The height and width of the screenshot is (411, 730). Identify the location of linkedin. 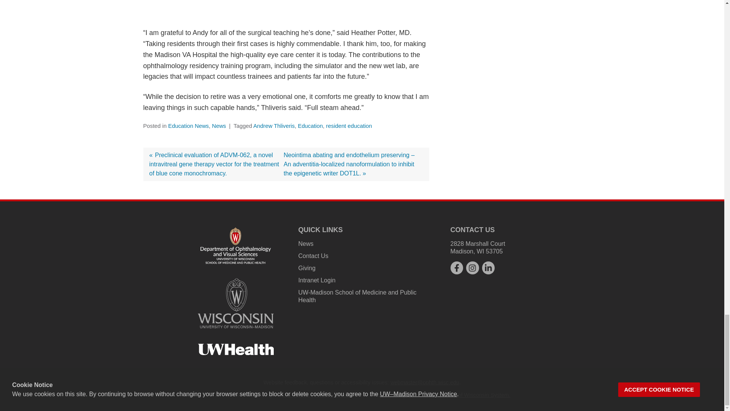
(488, 268).